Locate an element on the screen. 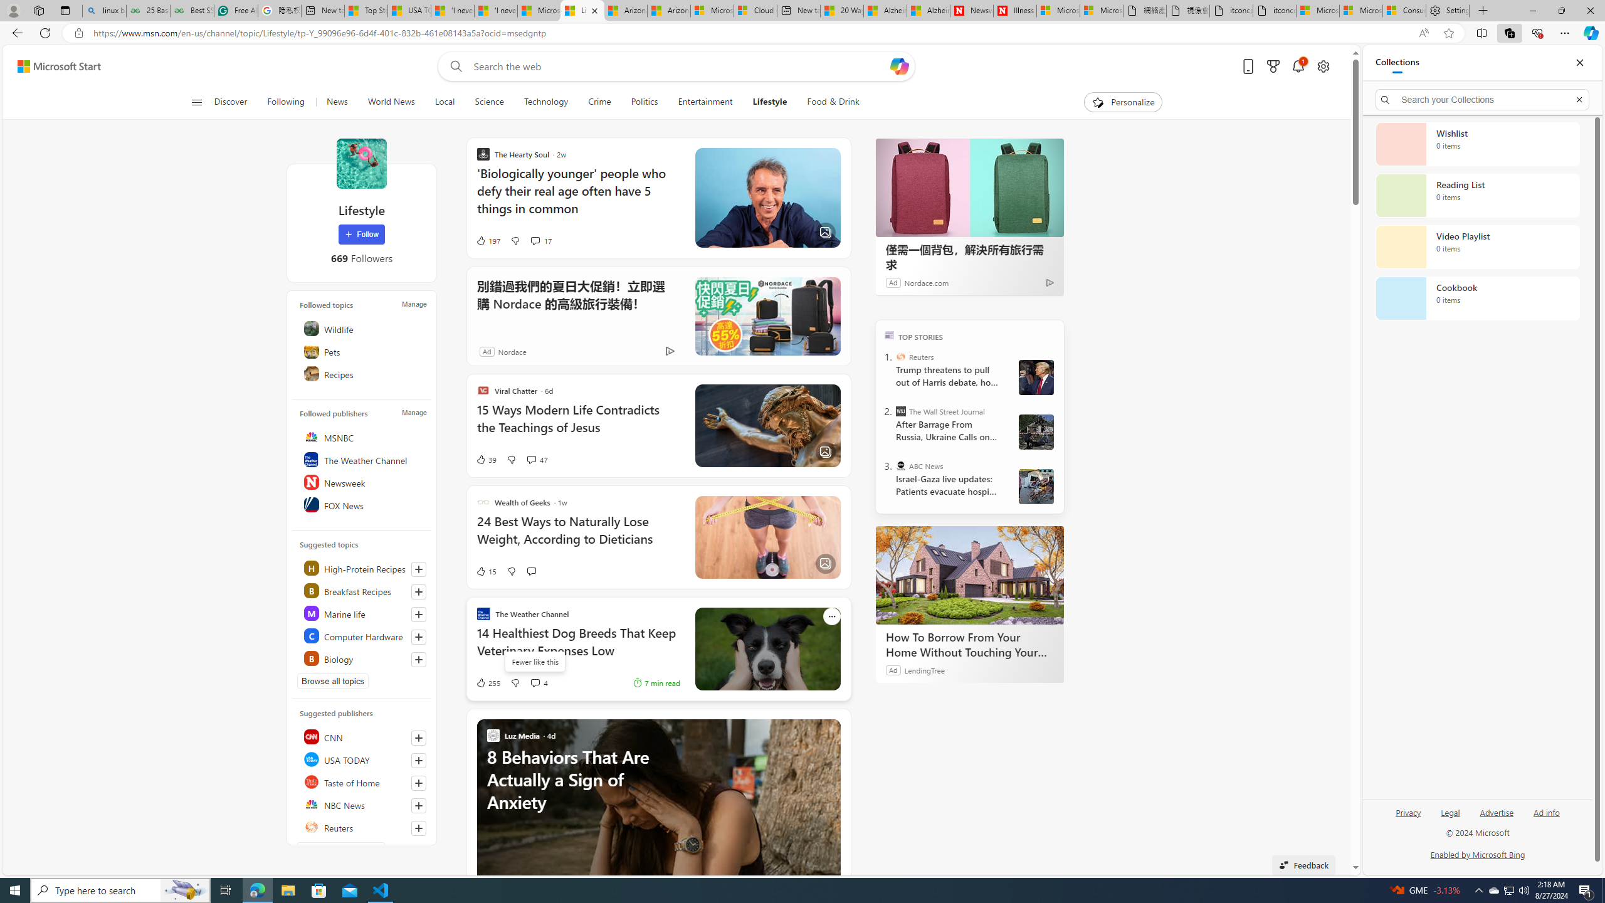 This screenshot has width=1605, height=903. MSNBC is located at coordinates (362, 436).